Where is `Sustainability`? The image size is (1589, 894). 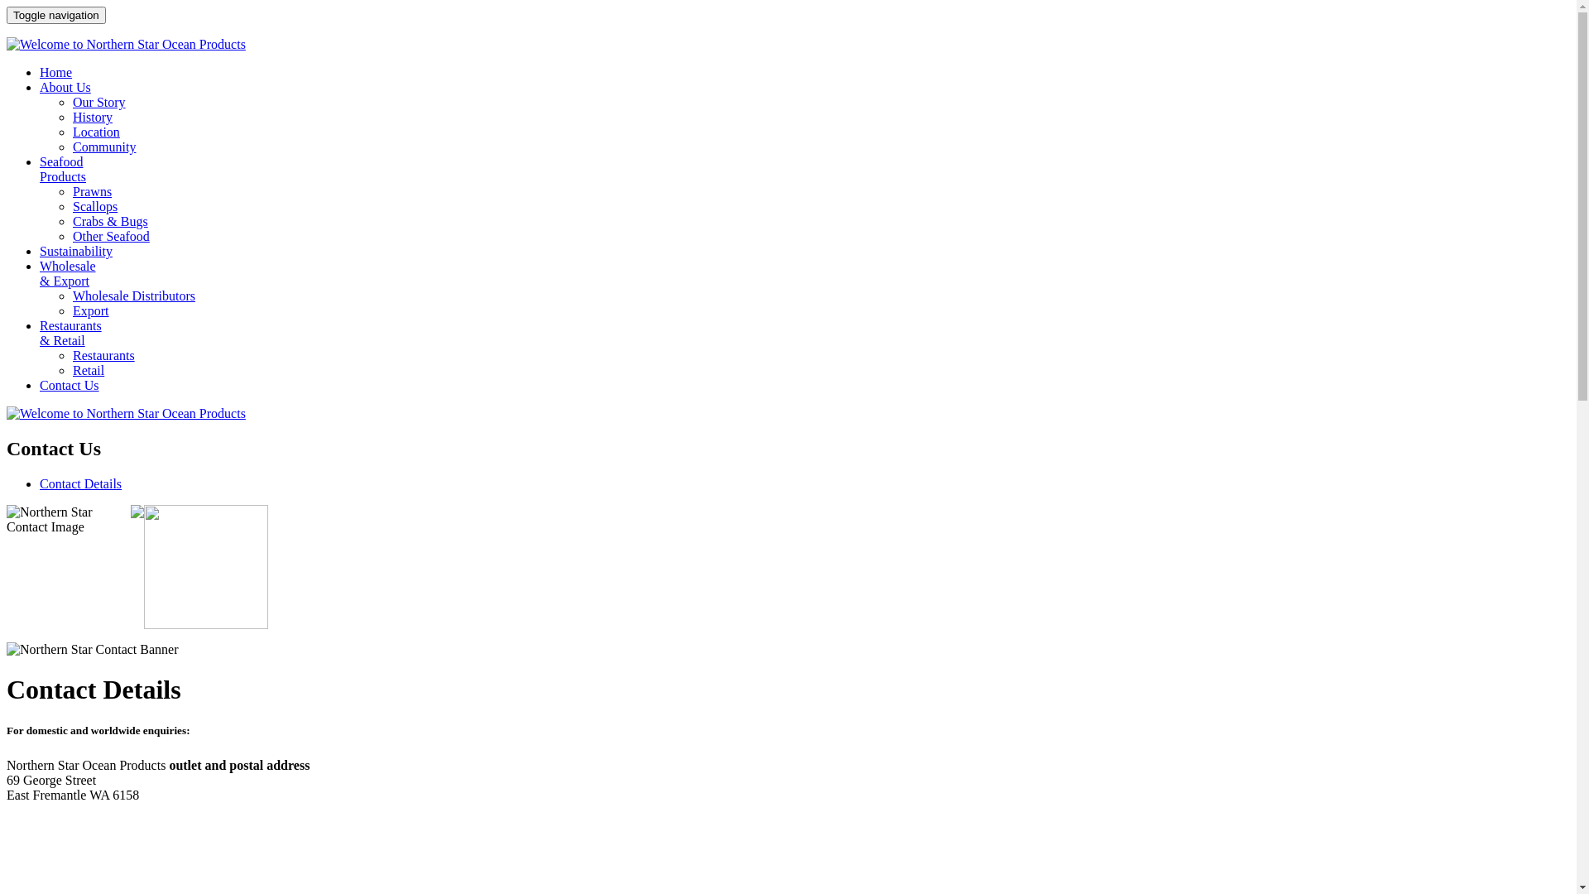
Sustainability is located at coordinates (76, 251).